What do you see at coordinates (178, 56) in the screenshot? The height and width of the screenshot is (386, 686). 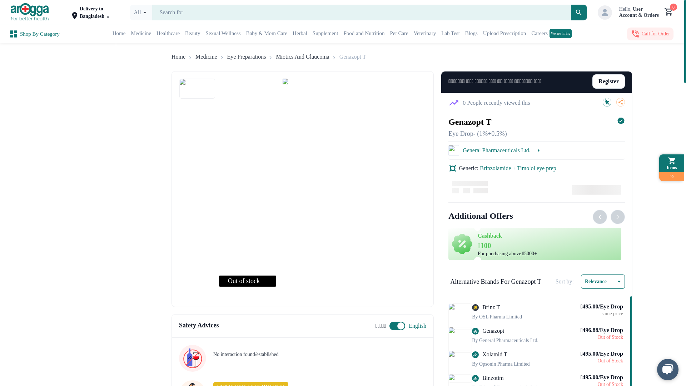 I see `Home` at bounding box center [178, 56].